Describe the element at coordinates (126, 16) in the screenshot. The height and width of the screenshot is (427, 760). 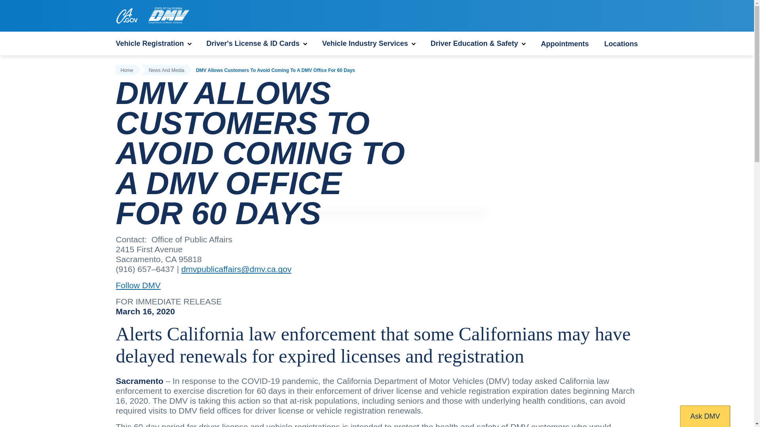
I see `State of California` at that location.